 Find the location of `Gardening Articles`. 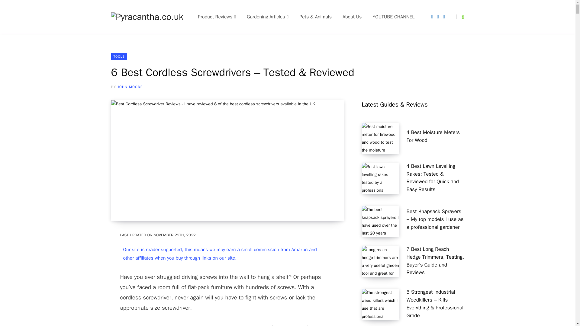

Gardening Articles is located at coordinates (268, 17).